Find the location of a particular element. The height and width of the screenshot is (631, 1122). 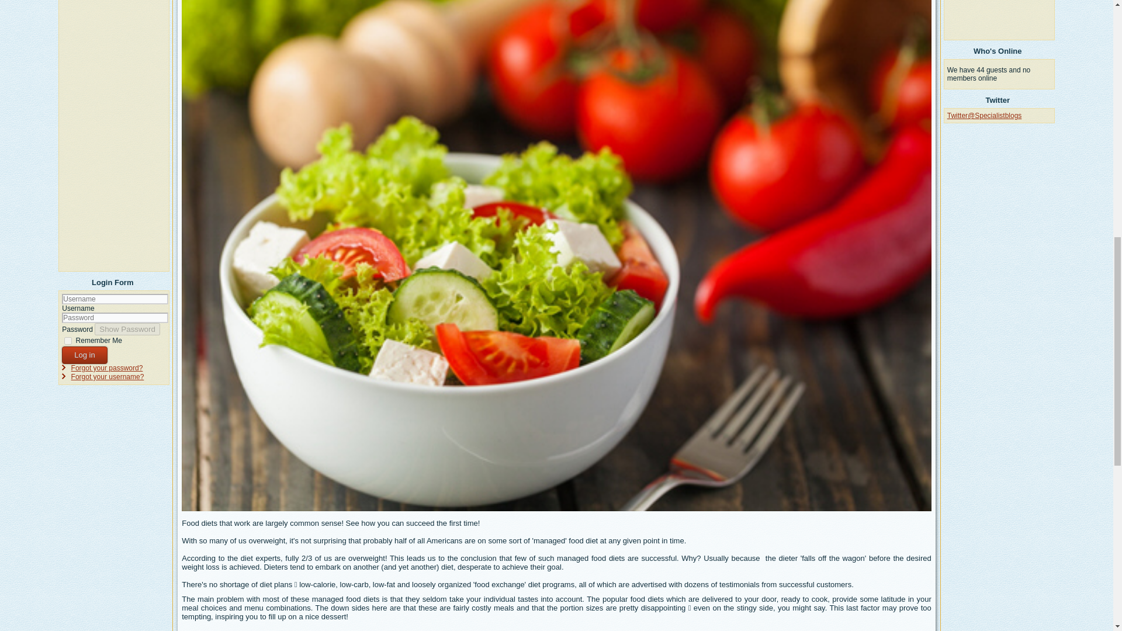

Forgot your username? is located at coordinates (108, 377).